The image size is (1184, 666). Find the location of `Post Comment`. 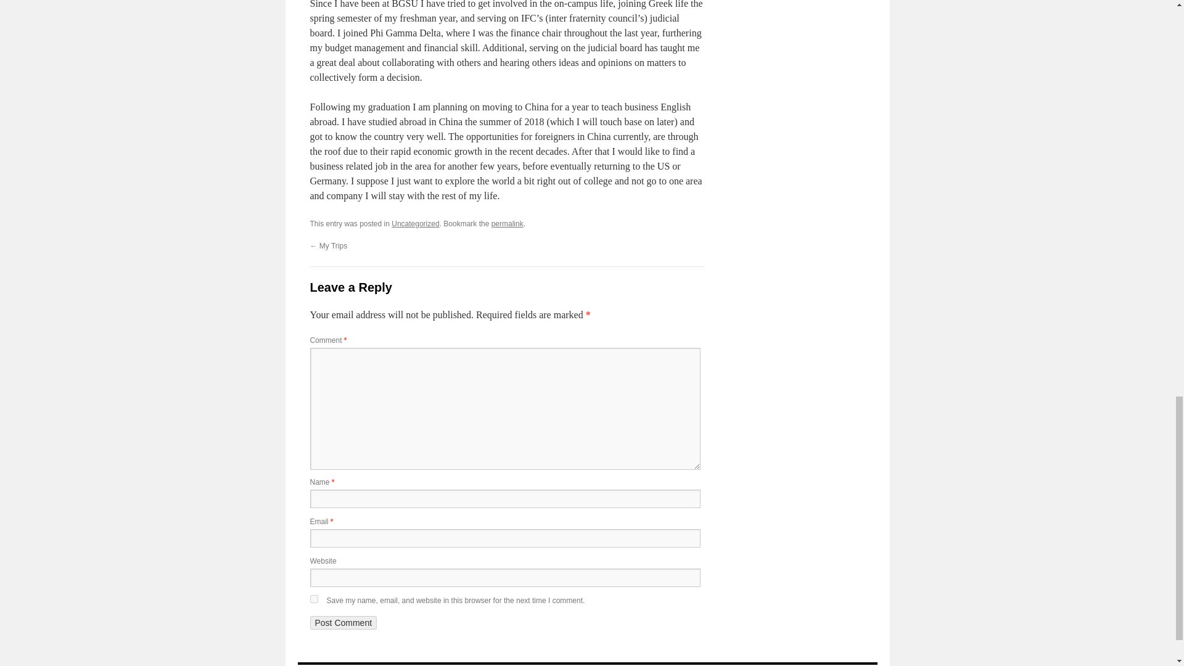

Post Comment is located at coordinates (343, 623).